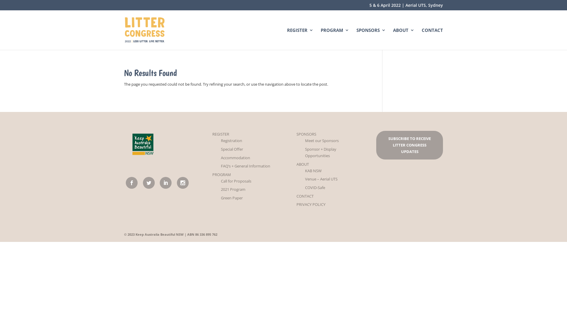 This screenshot has width=567, height=319. What do you see at coordinates (404, 39) in the screenshot?
I see `ABOUT` at bounding box center [404, 39].